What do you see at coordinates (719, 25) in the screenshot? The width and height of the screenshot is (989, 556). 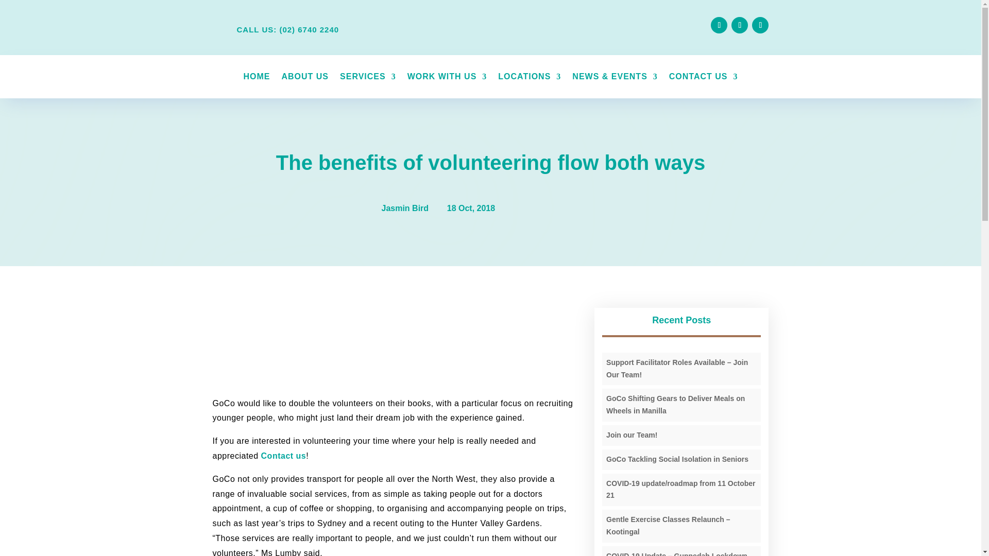 I see `Follow on Facebook` at bounding box center [719, 25].